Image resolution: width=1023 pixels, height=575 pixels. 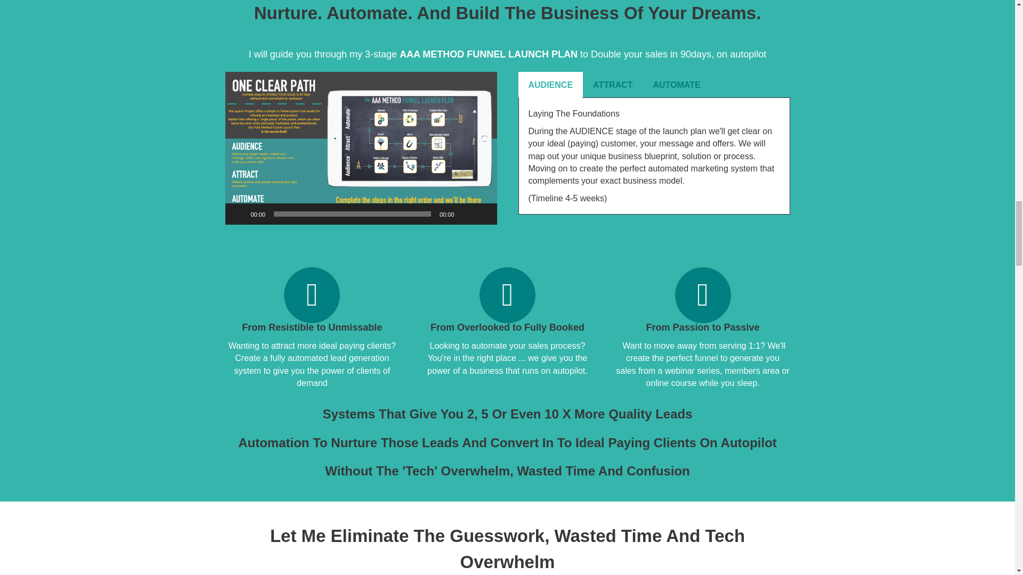 I want to click on Mute, so click(x=466, y=214).